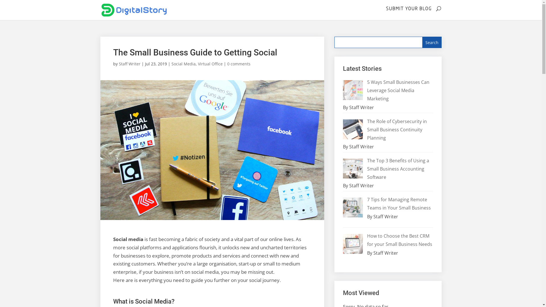 This screenshot has width=546, height=307. What do you see at coordinates (398, 90) in the screenshot?
I see `5 Ways Small Businesses Can Leverage Social Media Marketing` at bounding box center [398, 90].